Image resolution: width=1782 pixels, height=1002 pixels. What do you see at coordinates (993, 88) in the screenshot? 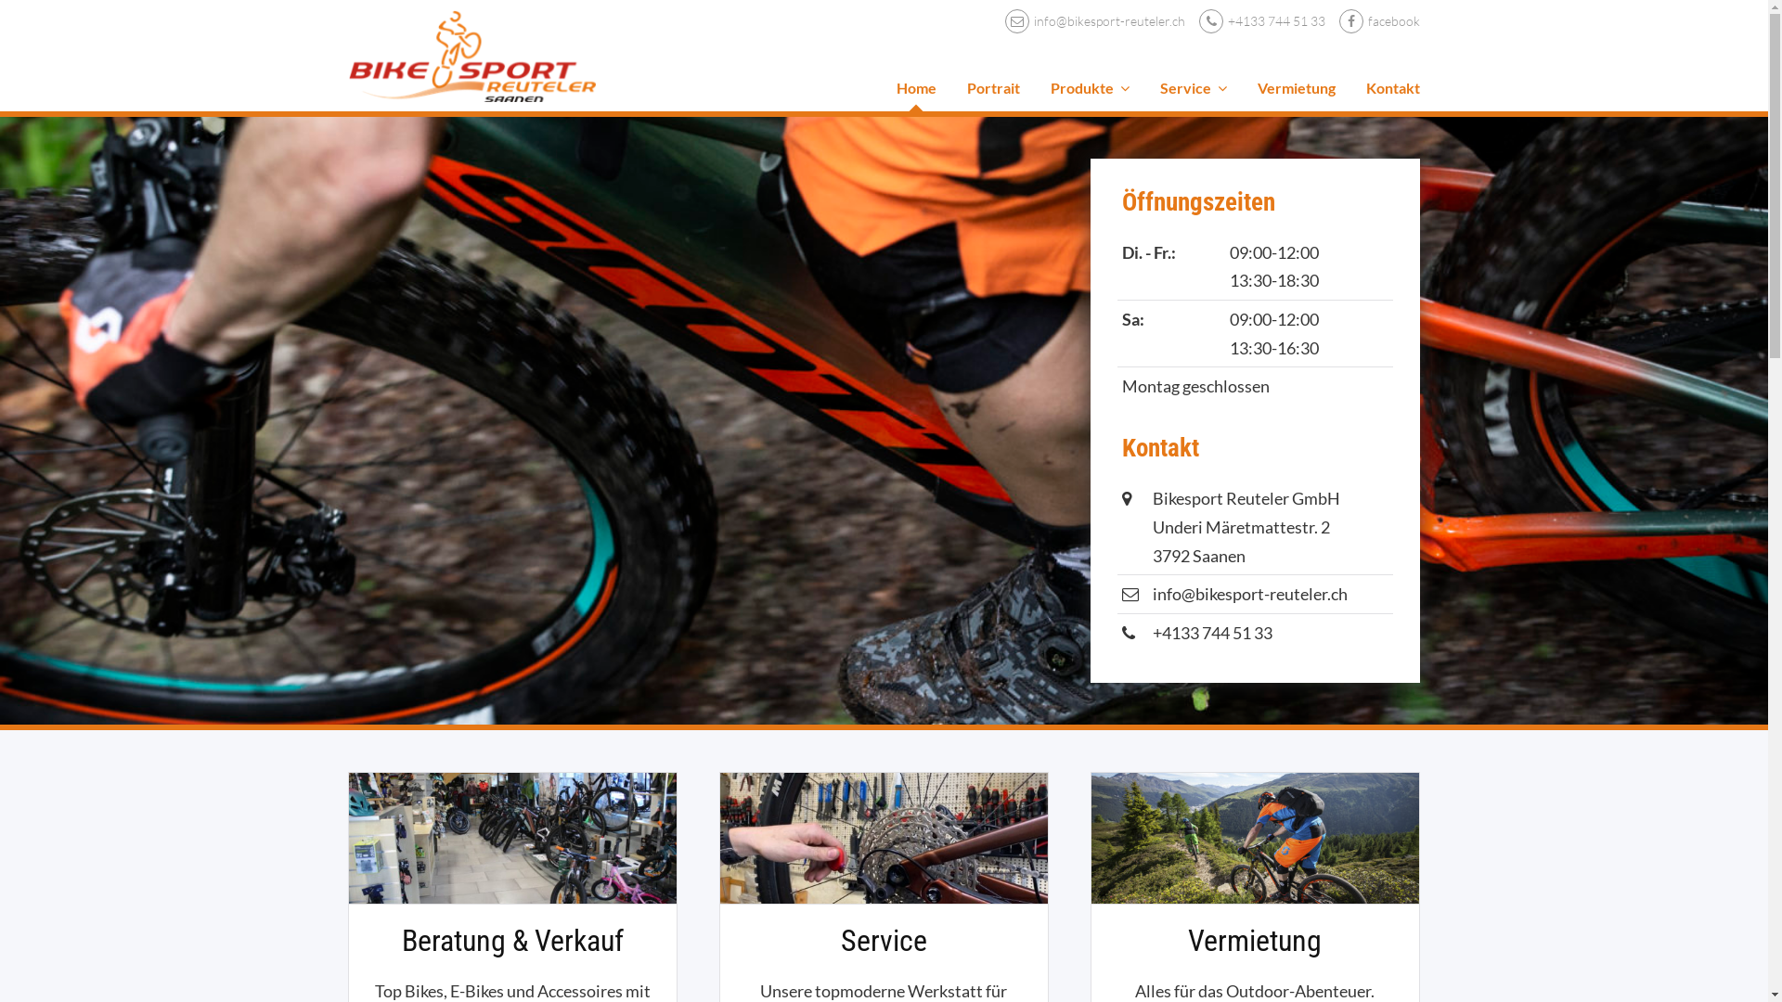
I see `Portrait` at bounding box center [993, 88].